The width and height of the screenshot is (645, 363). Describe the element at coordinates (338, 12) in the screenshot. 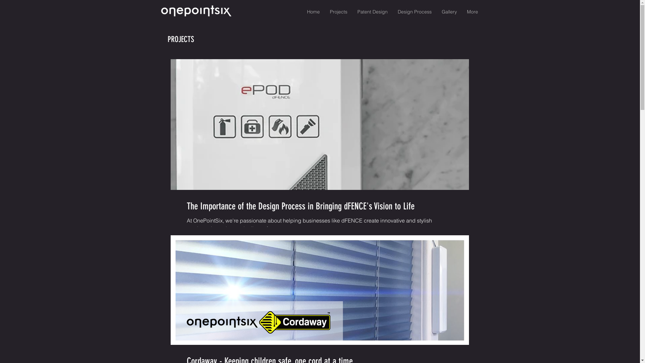

I see `Projects` at that location.